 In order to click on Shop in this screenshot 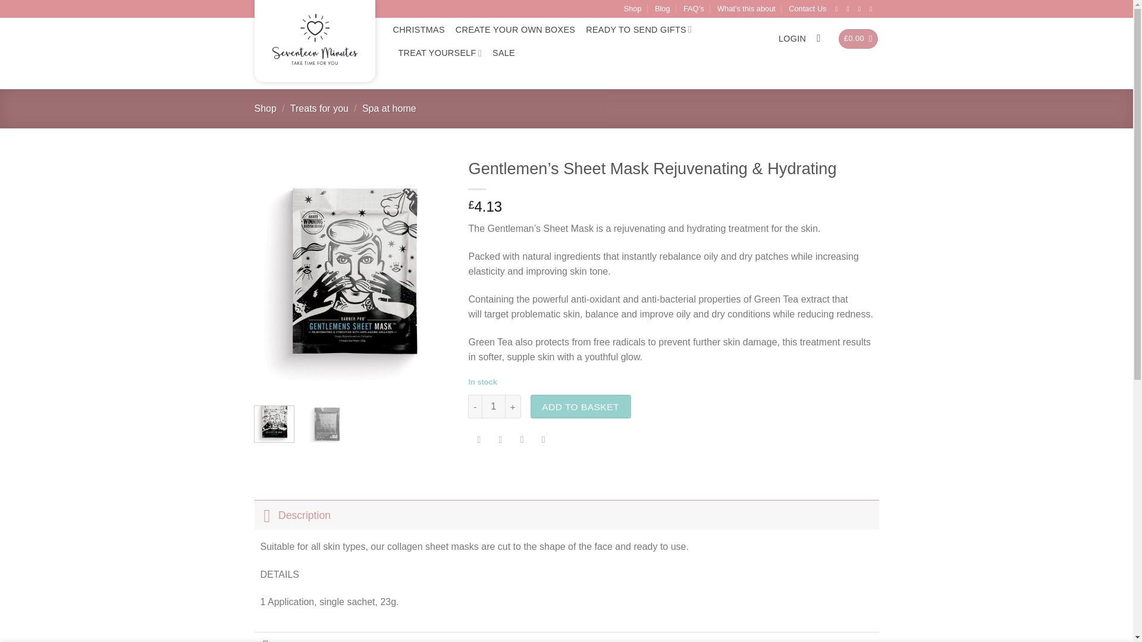, I will do `click(633, 9)`.